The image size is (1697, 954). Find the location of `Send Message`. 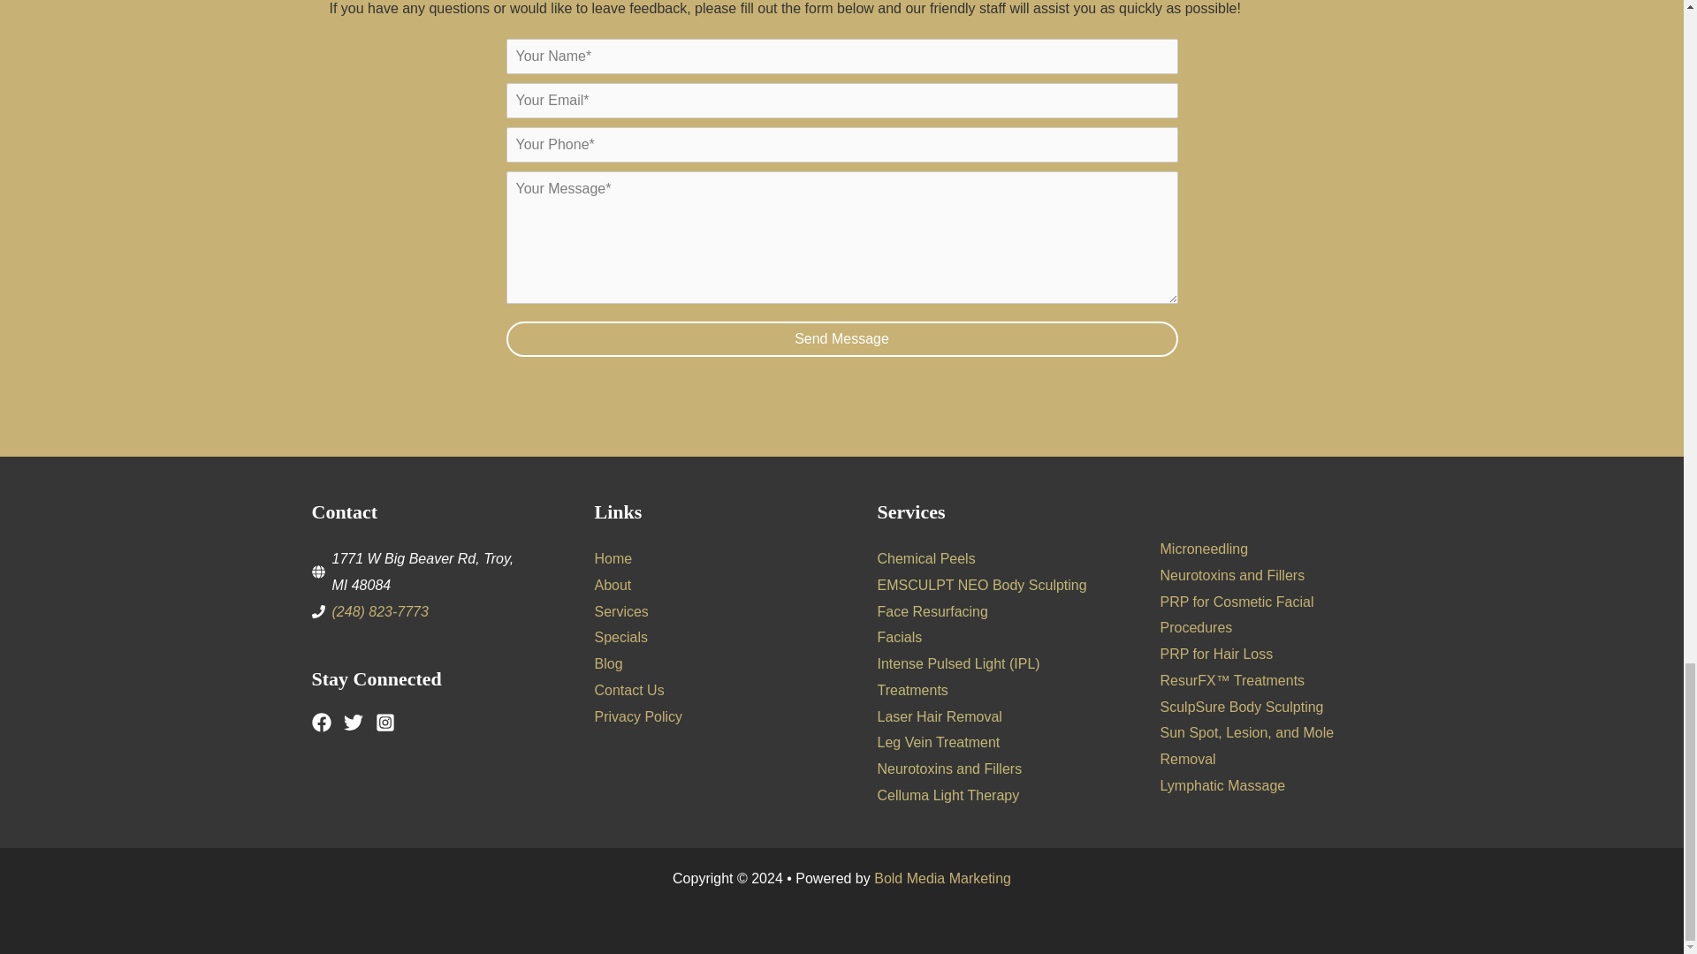

Send Message is located at coordinates (841, 338).